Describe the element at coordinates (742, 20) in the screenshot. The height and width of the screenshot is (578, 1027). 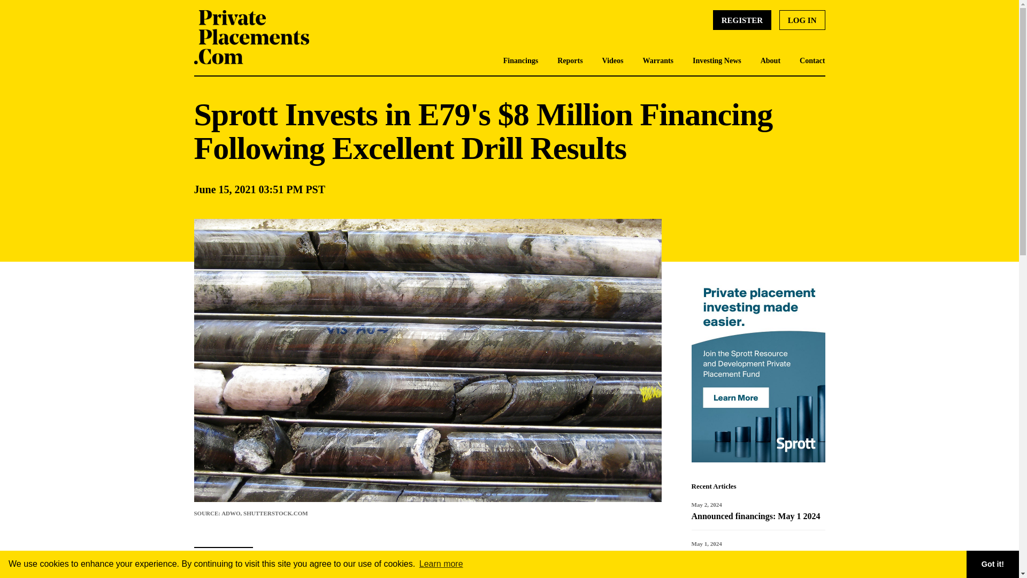
I see `REGISTER` at that location.